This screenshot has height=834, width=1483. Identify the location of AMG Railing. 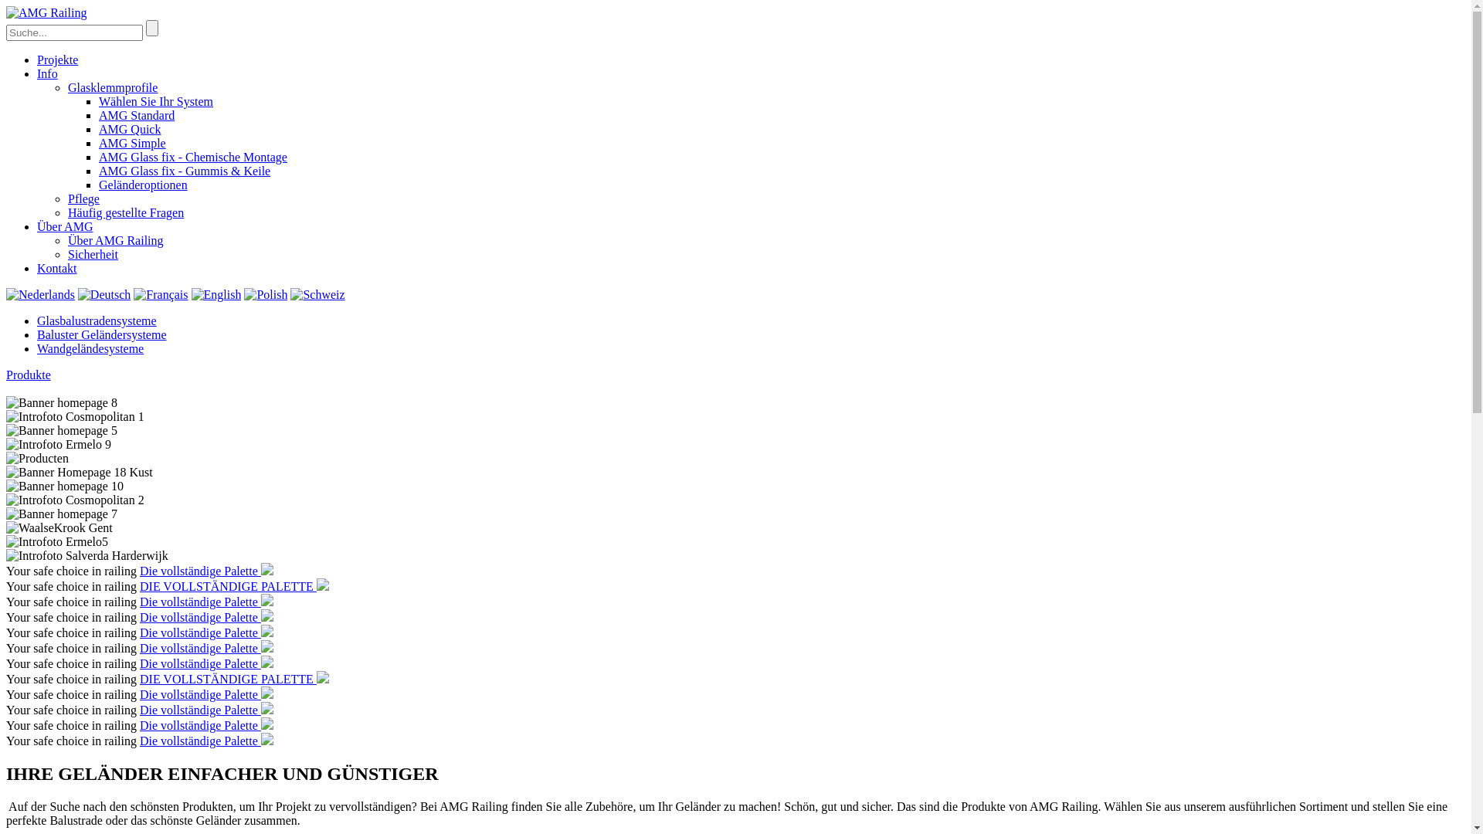
(46, 12).